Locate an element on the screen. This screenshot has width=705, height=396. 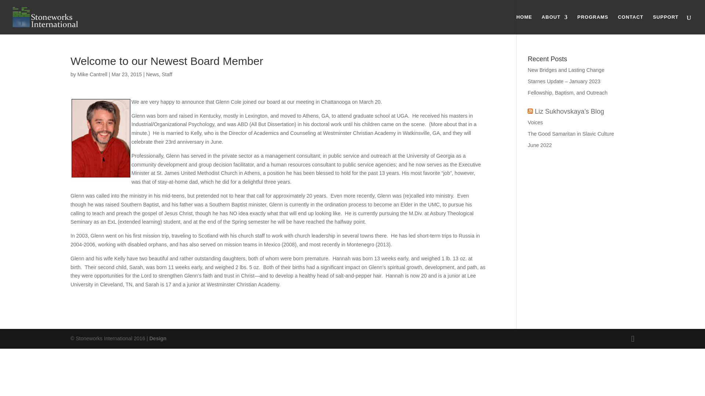
The Good Samaritan in Slavic Culture is located at coordinates (571, 133).